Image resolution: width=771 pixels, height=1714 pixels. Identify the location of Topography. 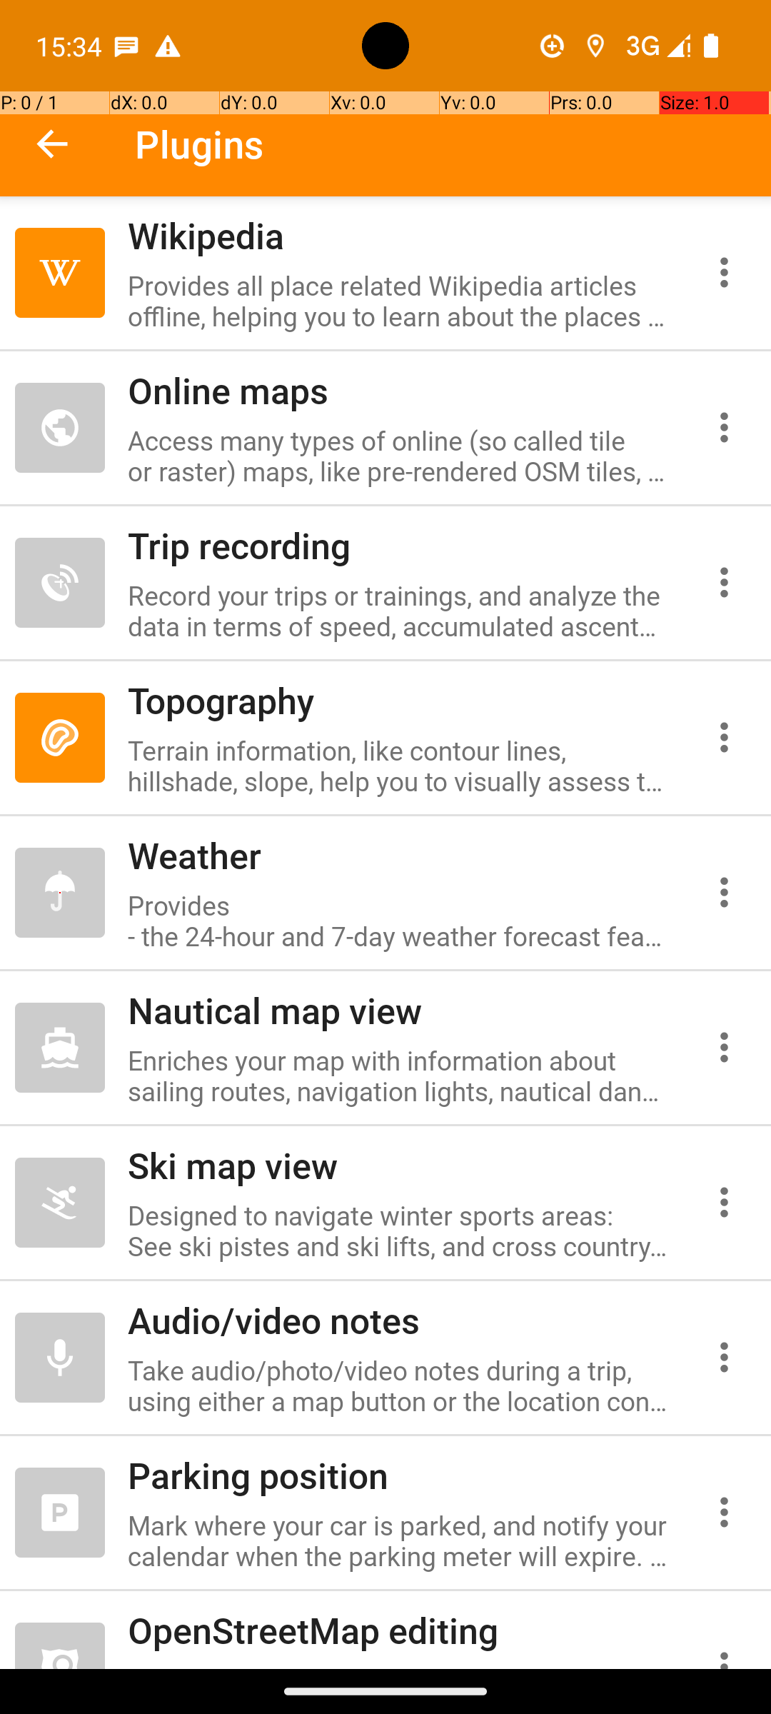
(398, 700).